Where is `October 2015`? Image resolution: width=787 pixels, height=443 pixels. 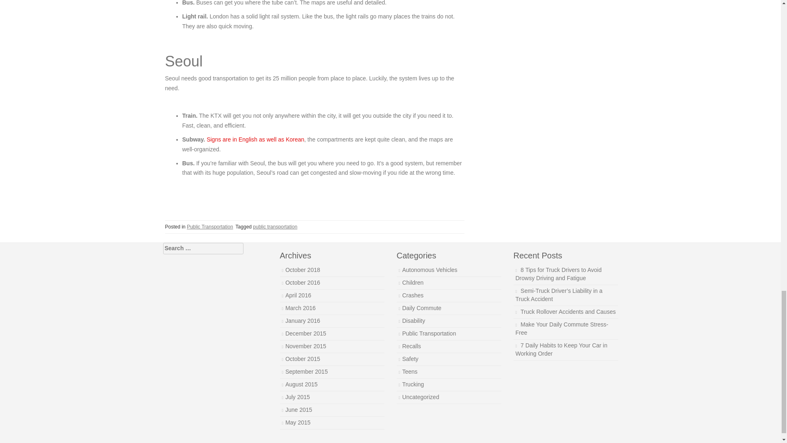
October 2015 is located at coordinates (303, 359).